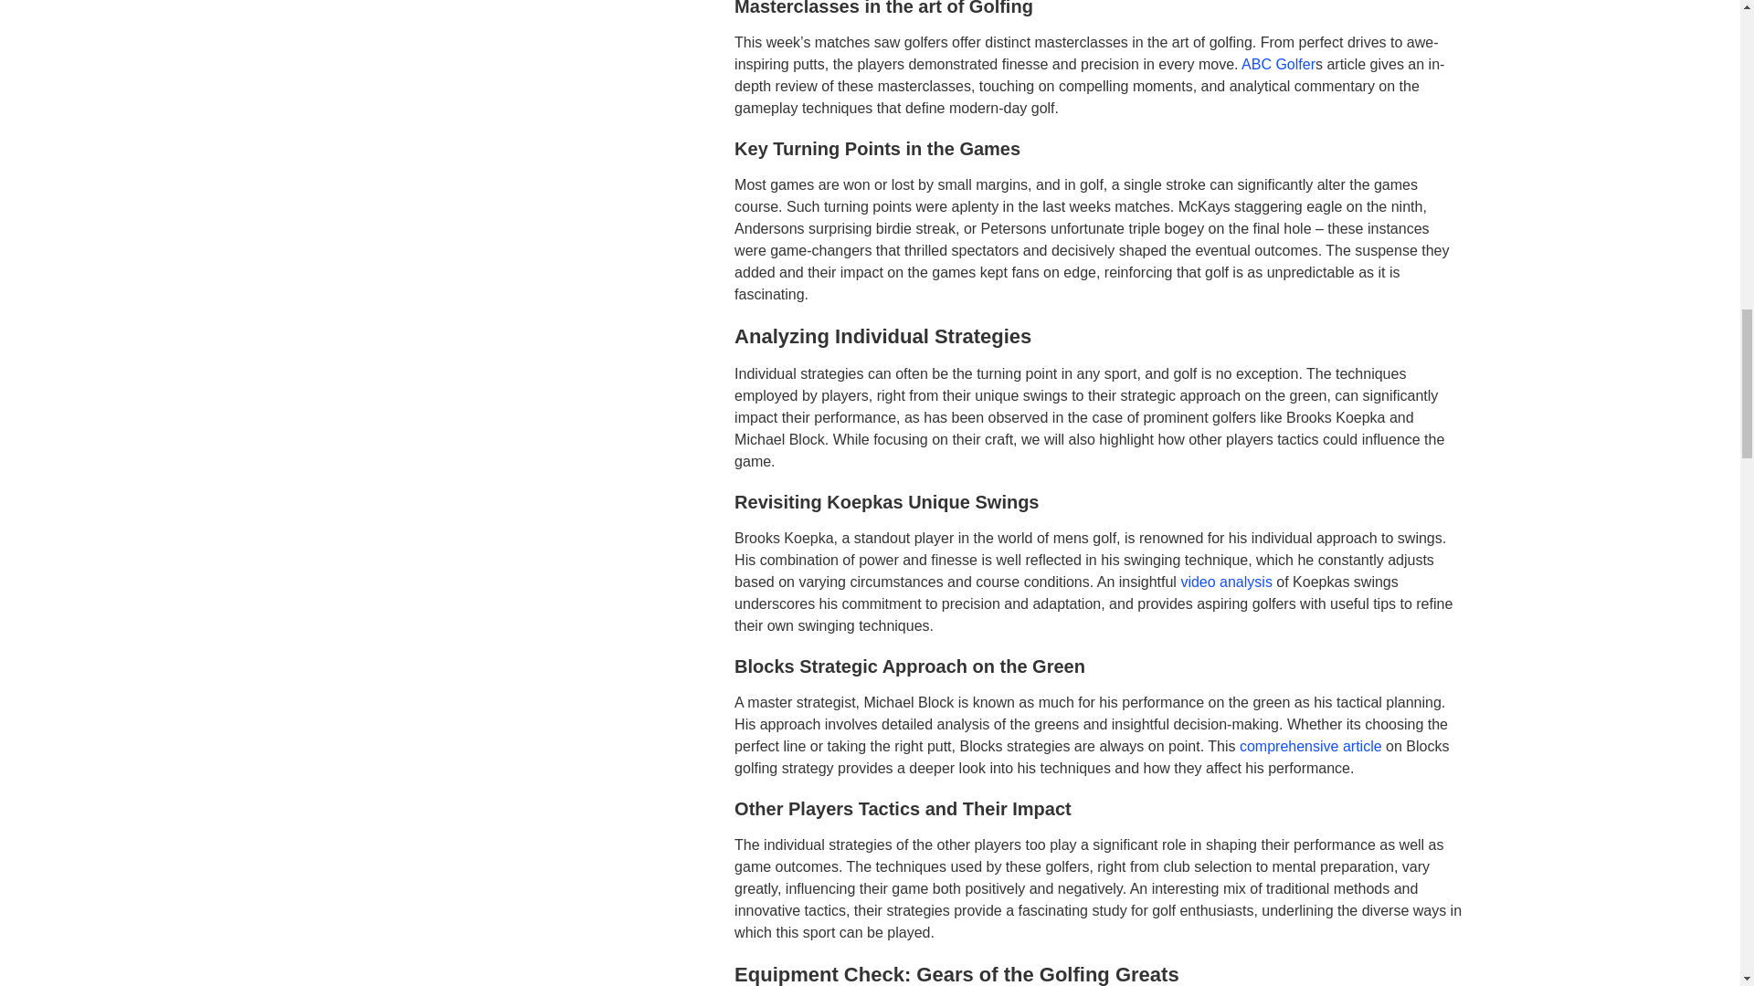  What do you see at coordinates (1310, 746) in the screenshot?
I see `comprehensive article` at bounding box center [1310, 746].